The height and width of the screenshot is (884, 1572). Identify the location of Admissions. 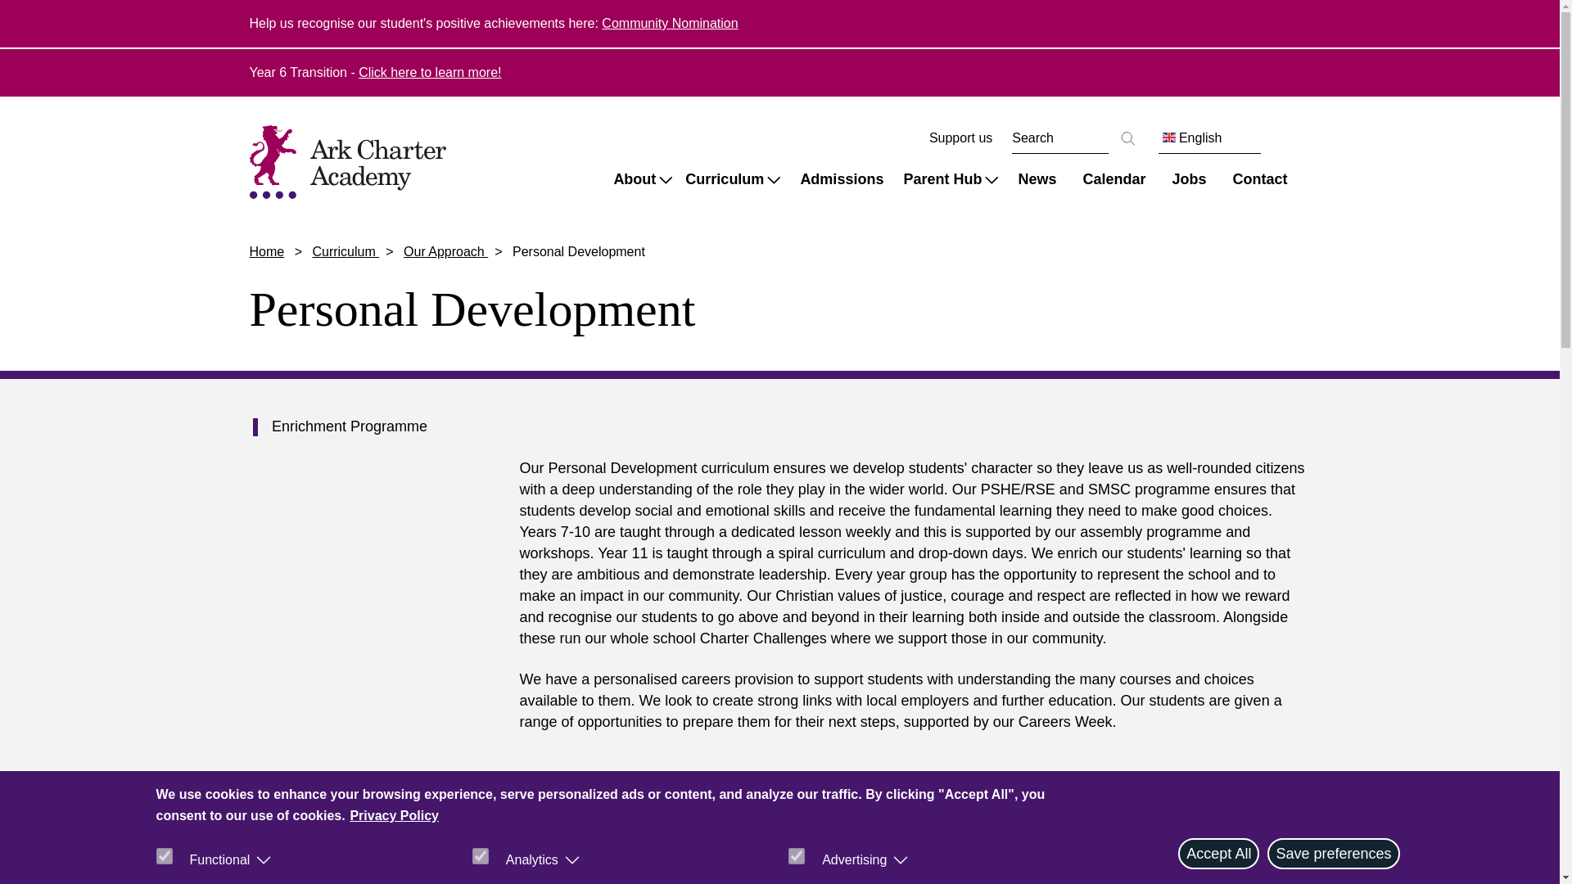
(842, 178).